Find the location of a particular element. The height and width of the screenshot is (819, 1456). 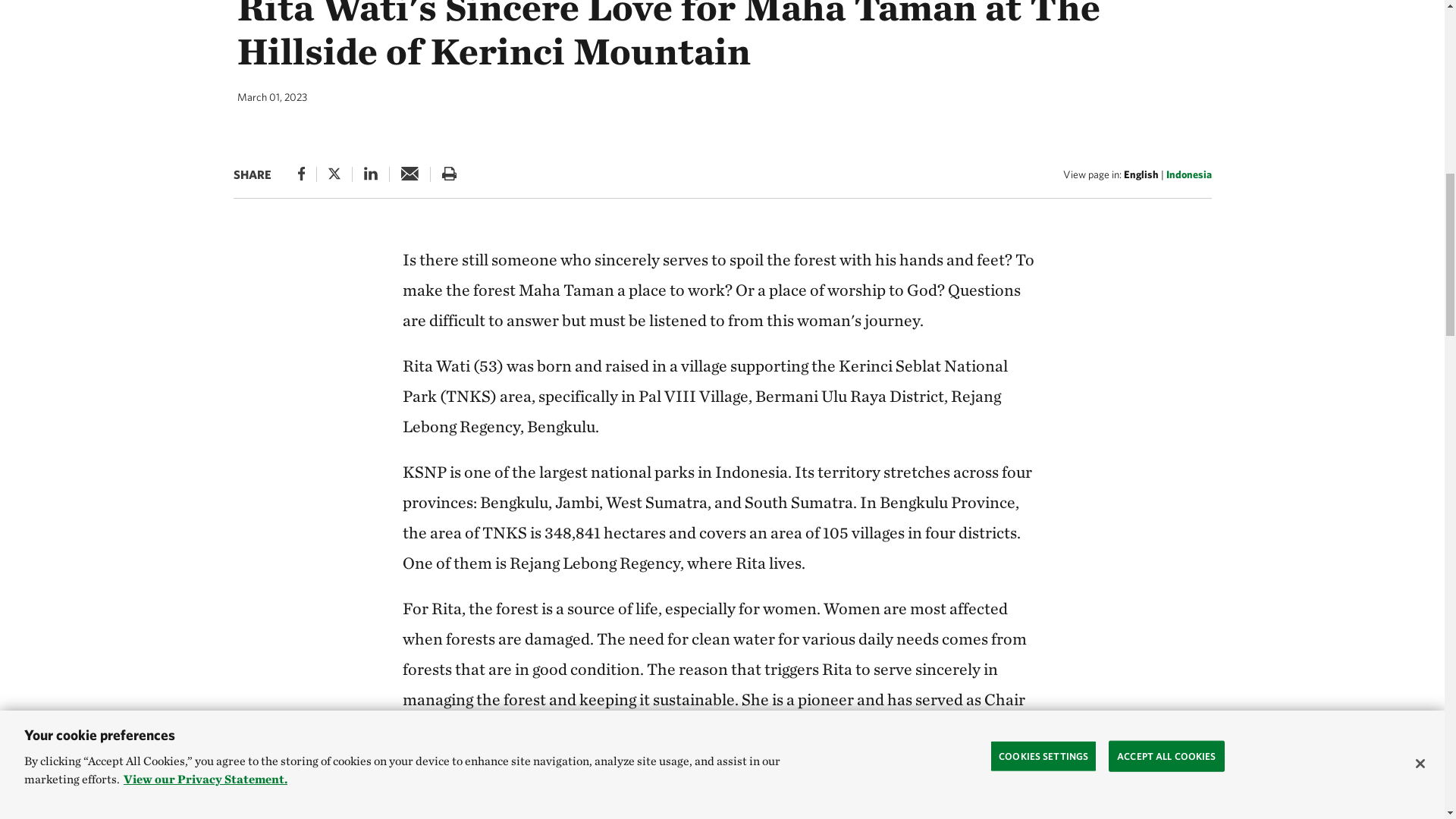

Indonesia is located at coordinates (1188, 174).